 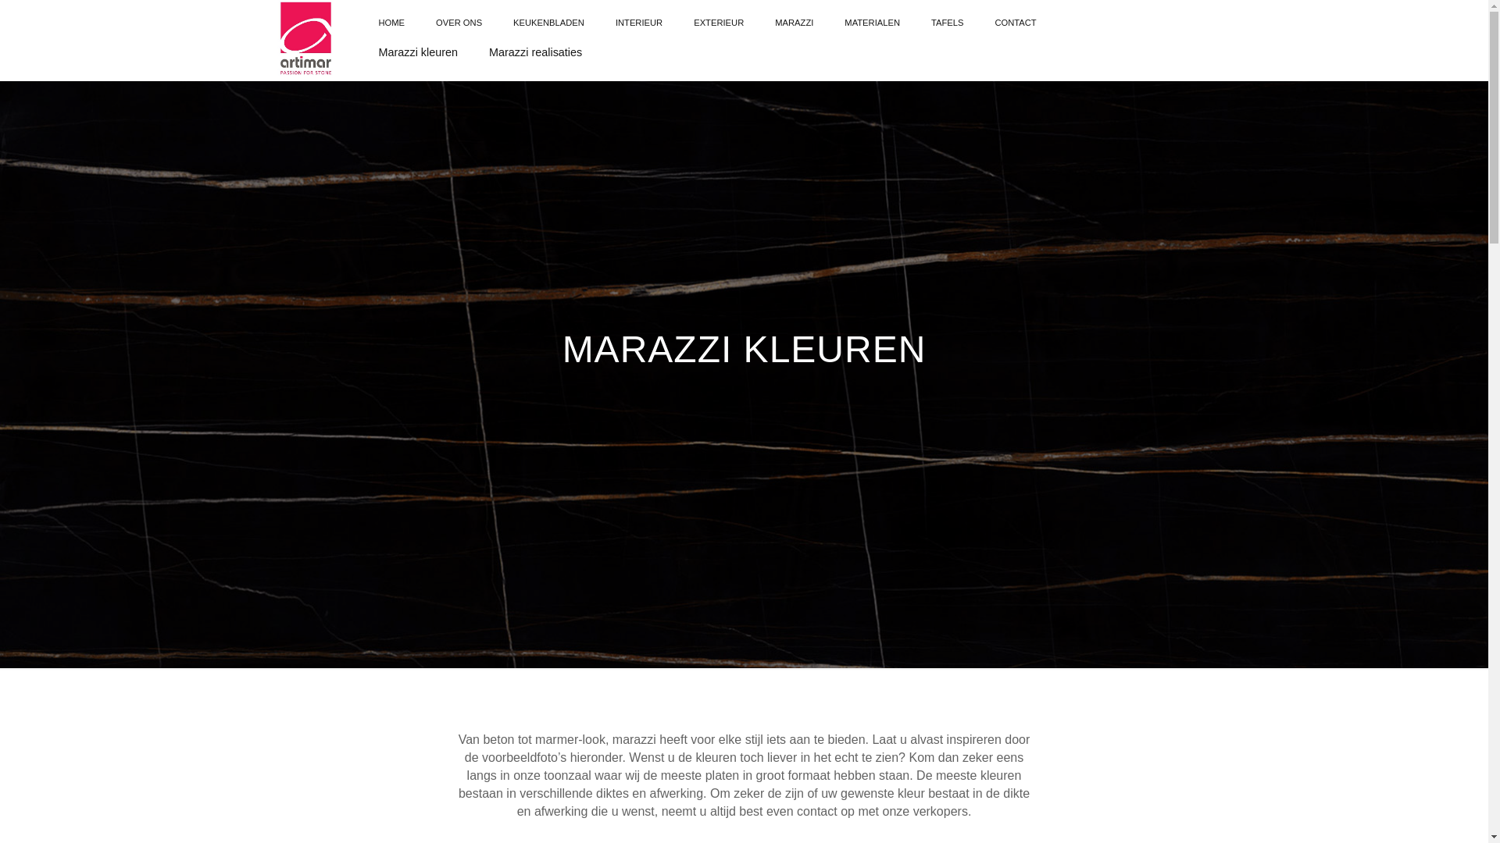 I want to click on OVER ONS, so click(x=459, y=23).